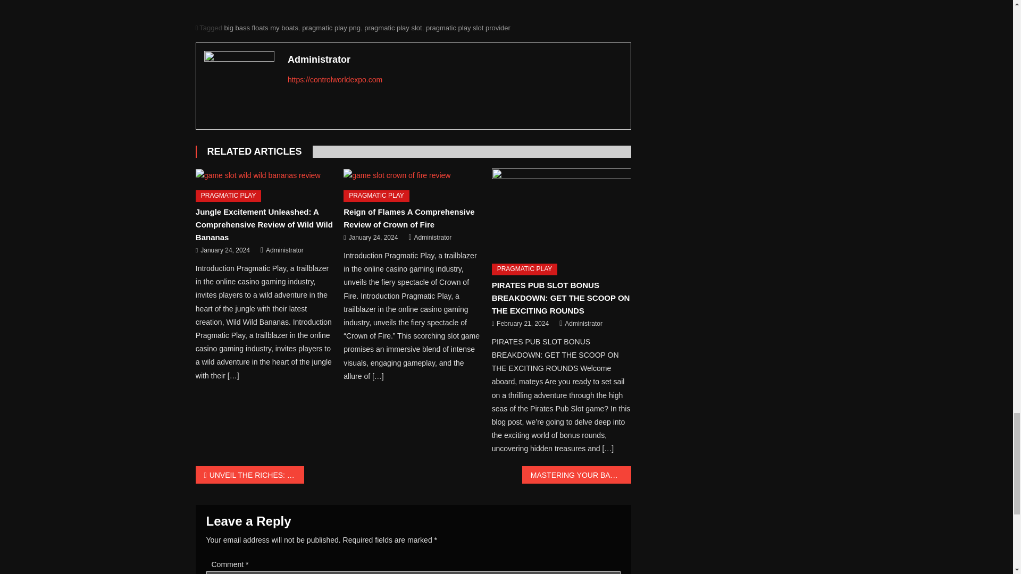 Image resolution: width=1021 pixels, height=574 pixels. I want to click on January 24, 2024, so click(225, 251).